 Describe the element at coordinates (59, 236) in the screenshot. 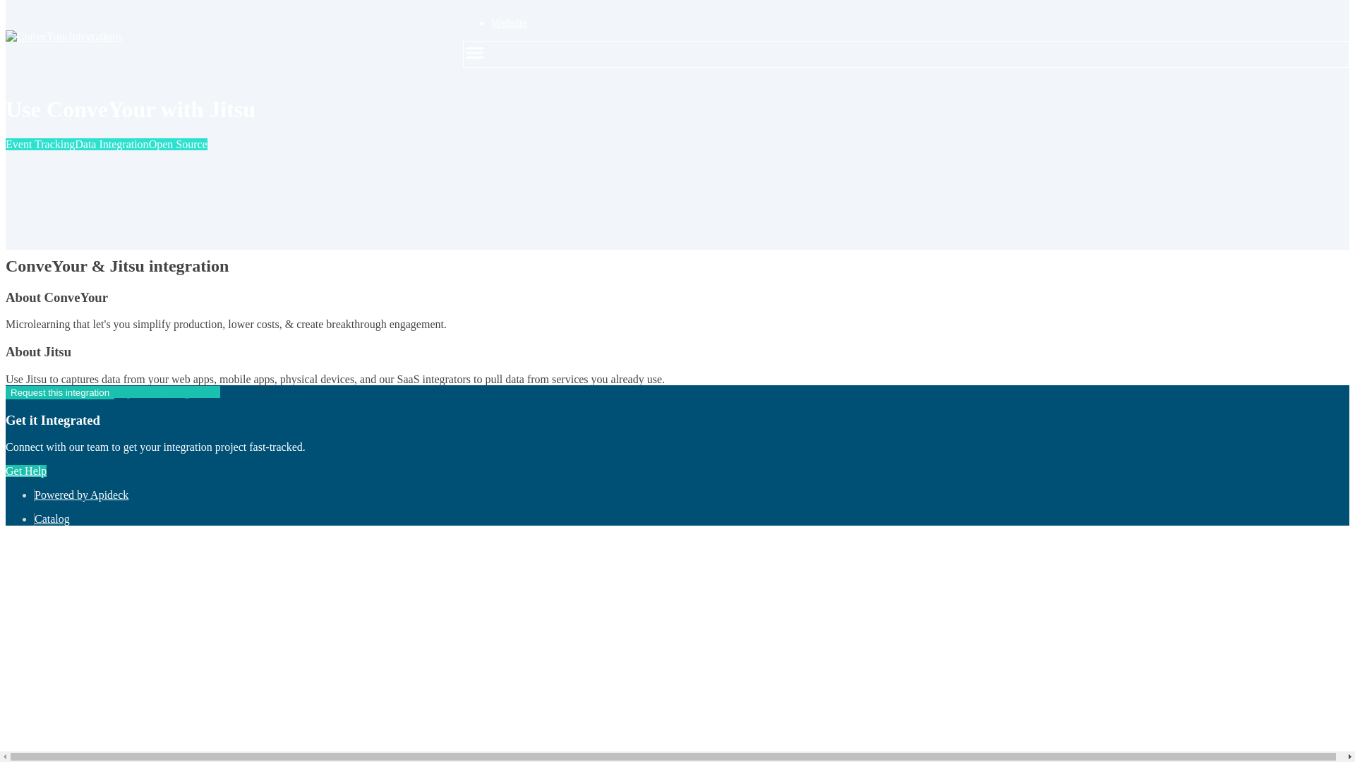

I see `Request this integration` at that location.